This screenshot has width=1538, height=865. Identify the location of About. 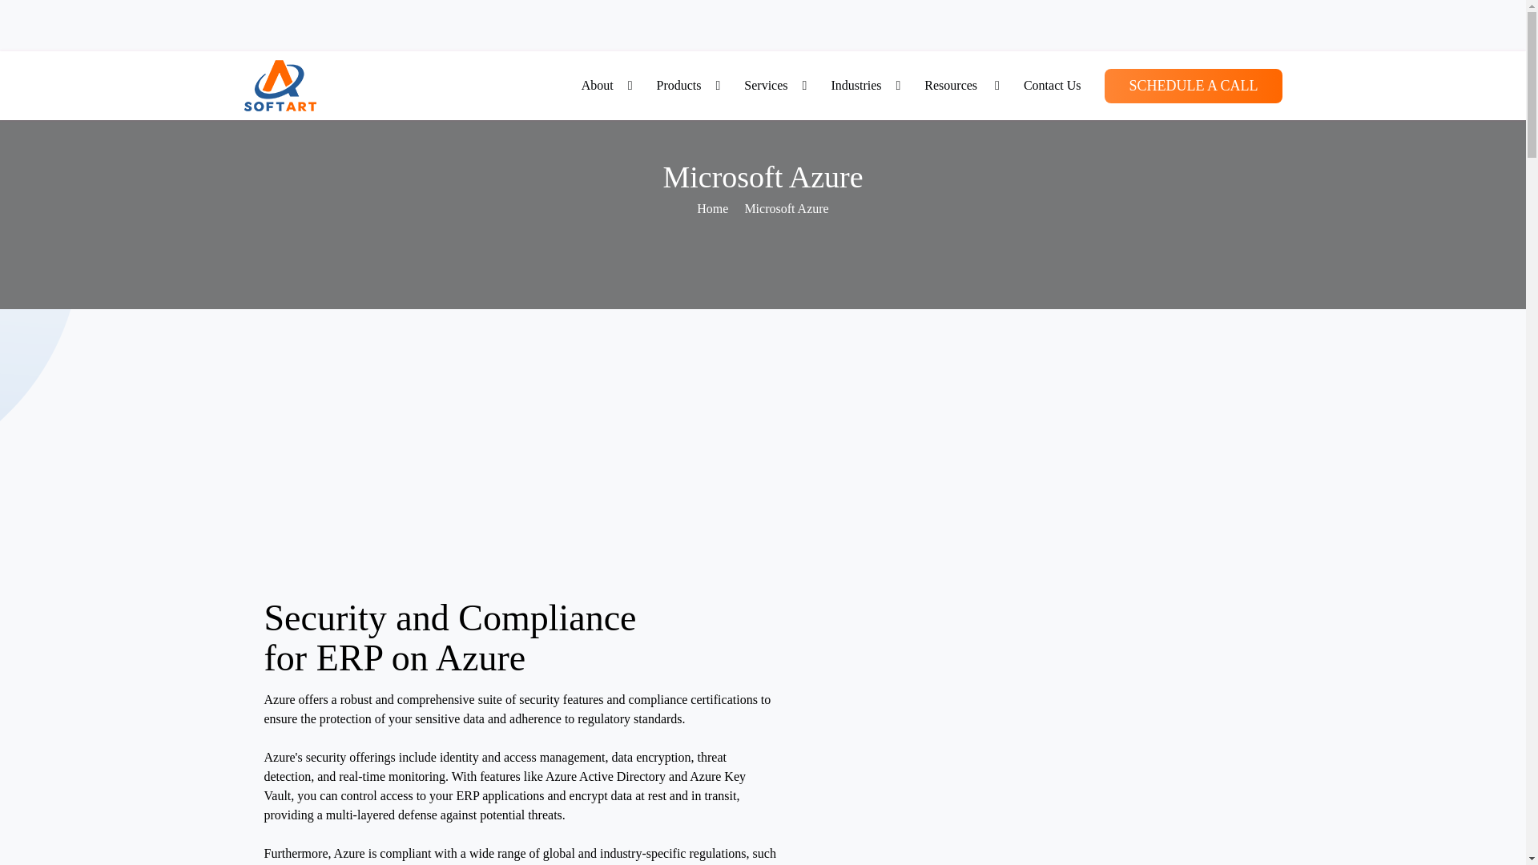
(606, 85).